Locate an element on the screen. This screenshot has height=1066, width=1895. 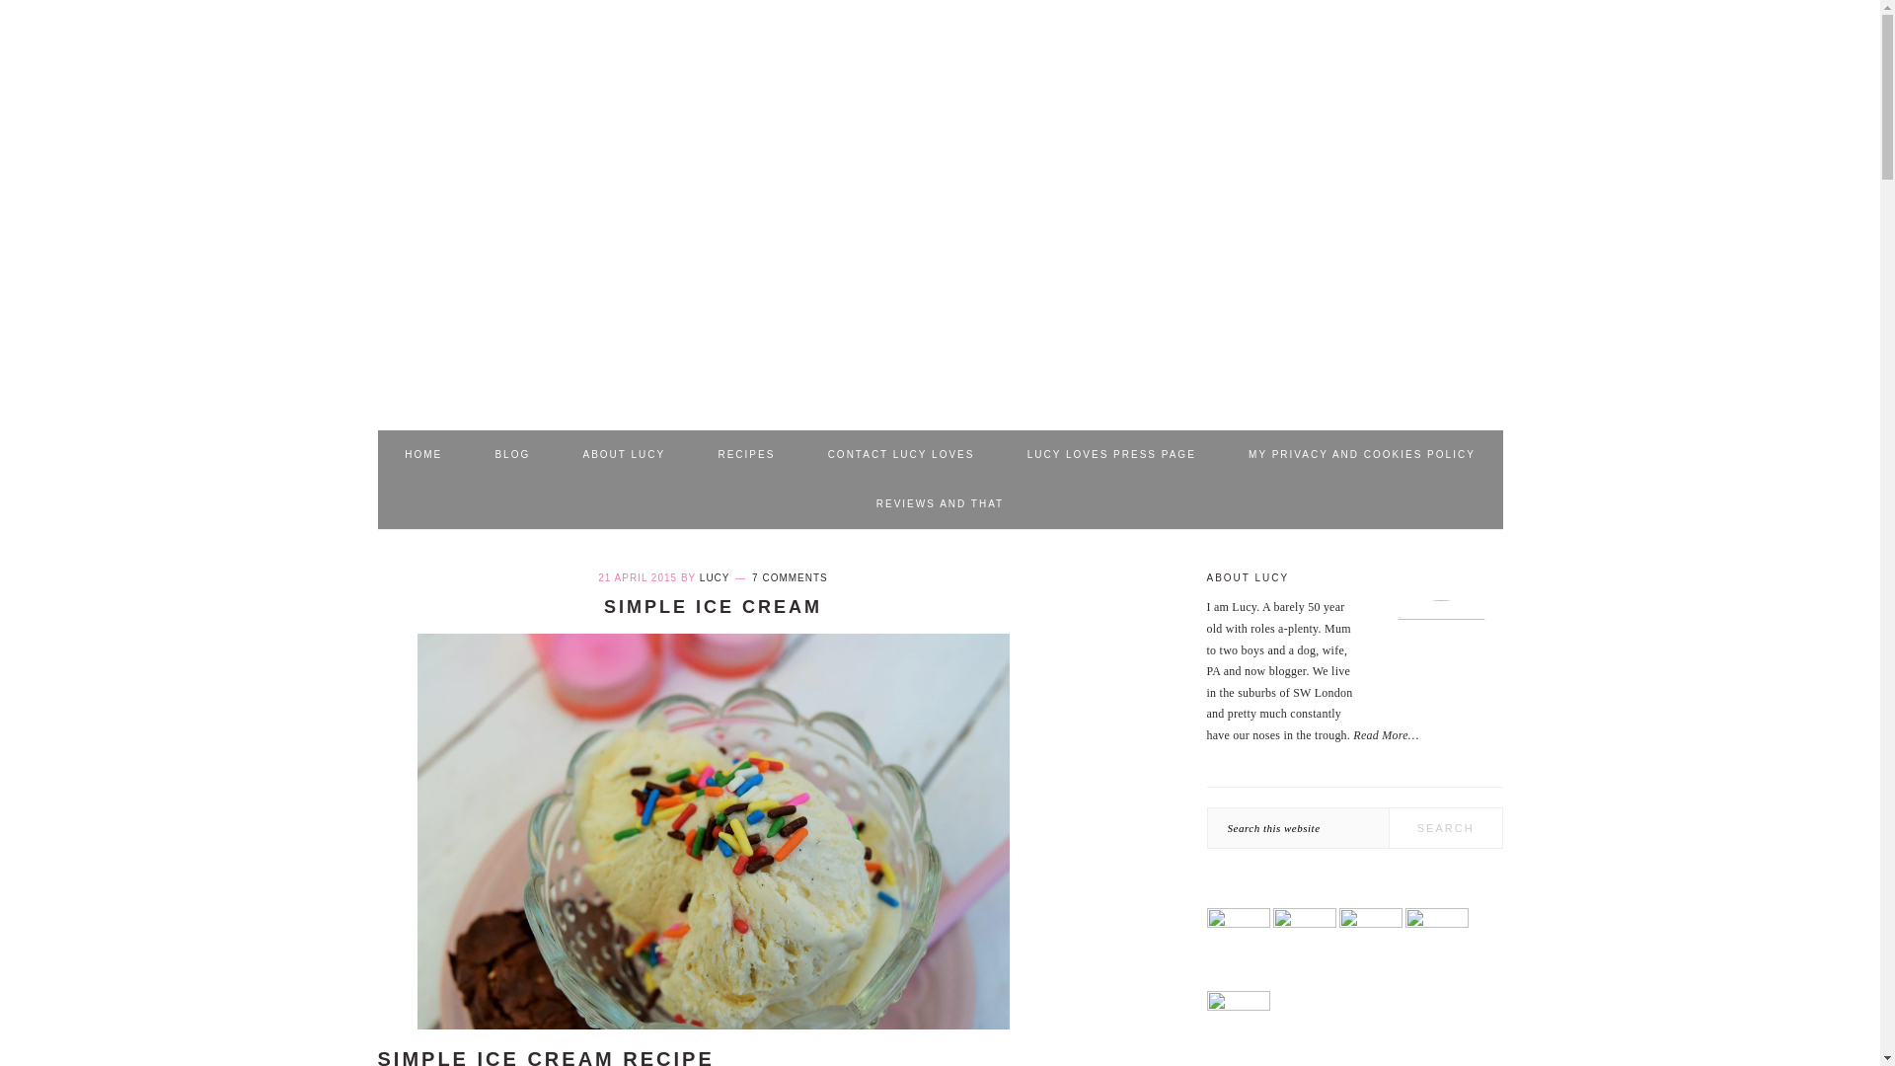
HOME is located at coordinates (422, 455).